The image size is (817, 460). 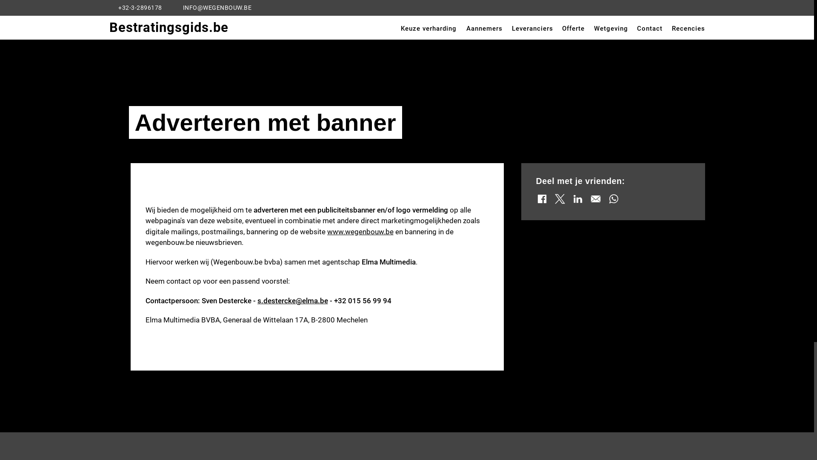 What do you see at coordinates (292, 301) in the screenshot?
I see `s.destercke@elma.be` at bounding box center [292, 301].